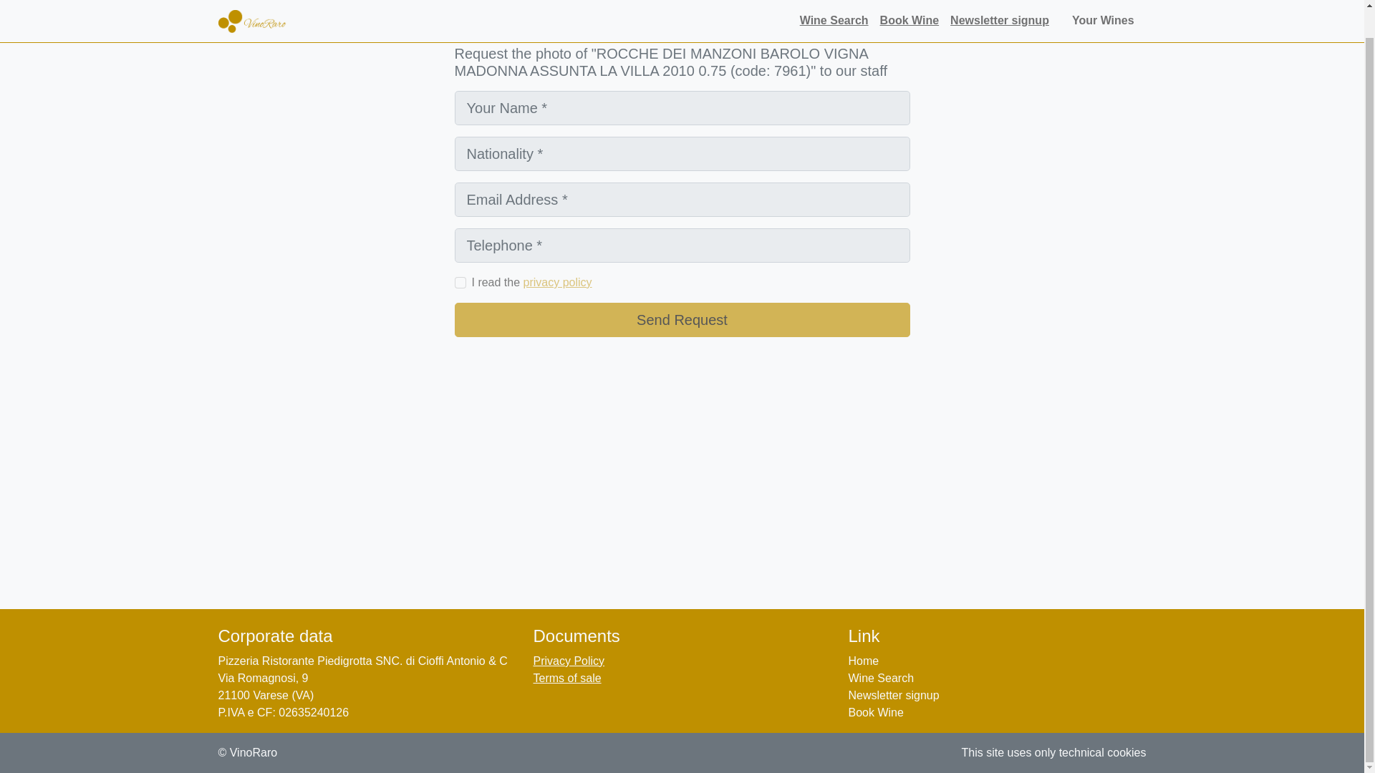 This screenshot has width=1375, height=773. Describe the element at coordinates (863, 661) in the screenshot. I see `Home` at that location.